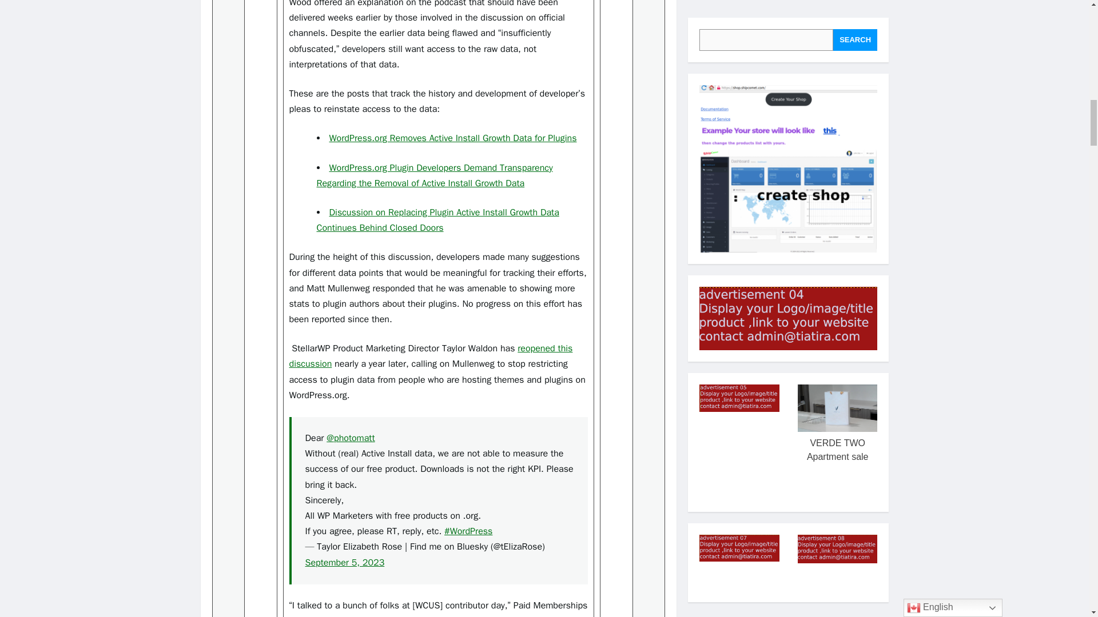 Image resolution: width=1098 pixels, height=617 pixels. I want to click on reopened this discussion, so click(431, 356).